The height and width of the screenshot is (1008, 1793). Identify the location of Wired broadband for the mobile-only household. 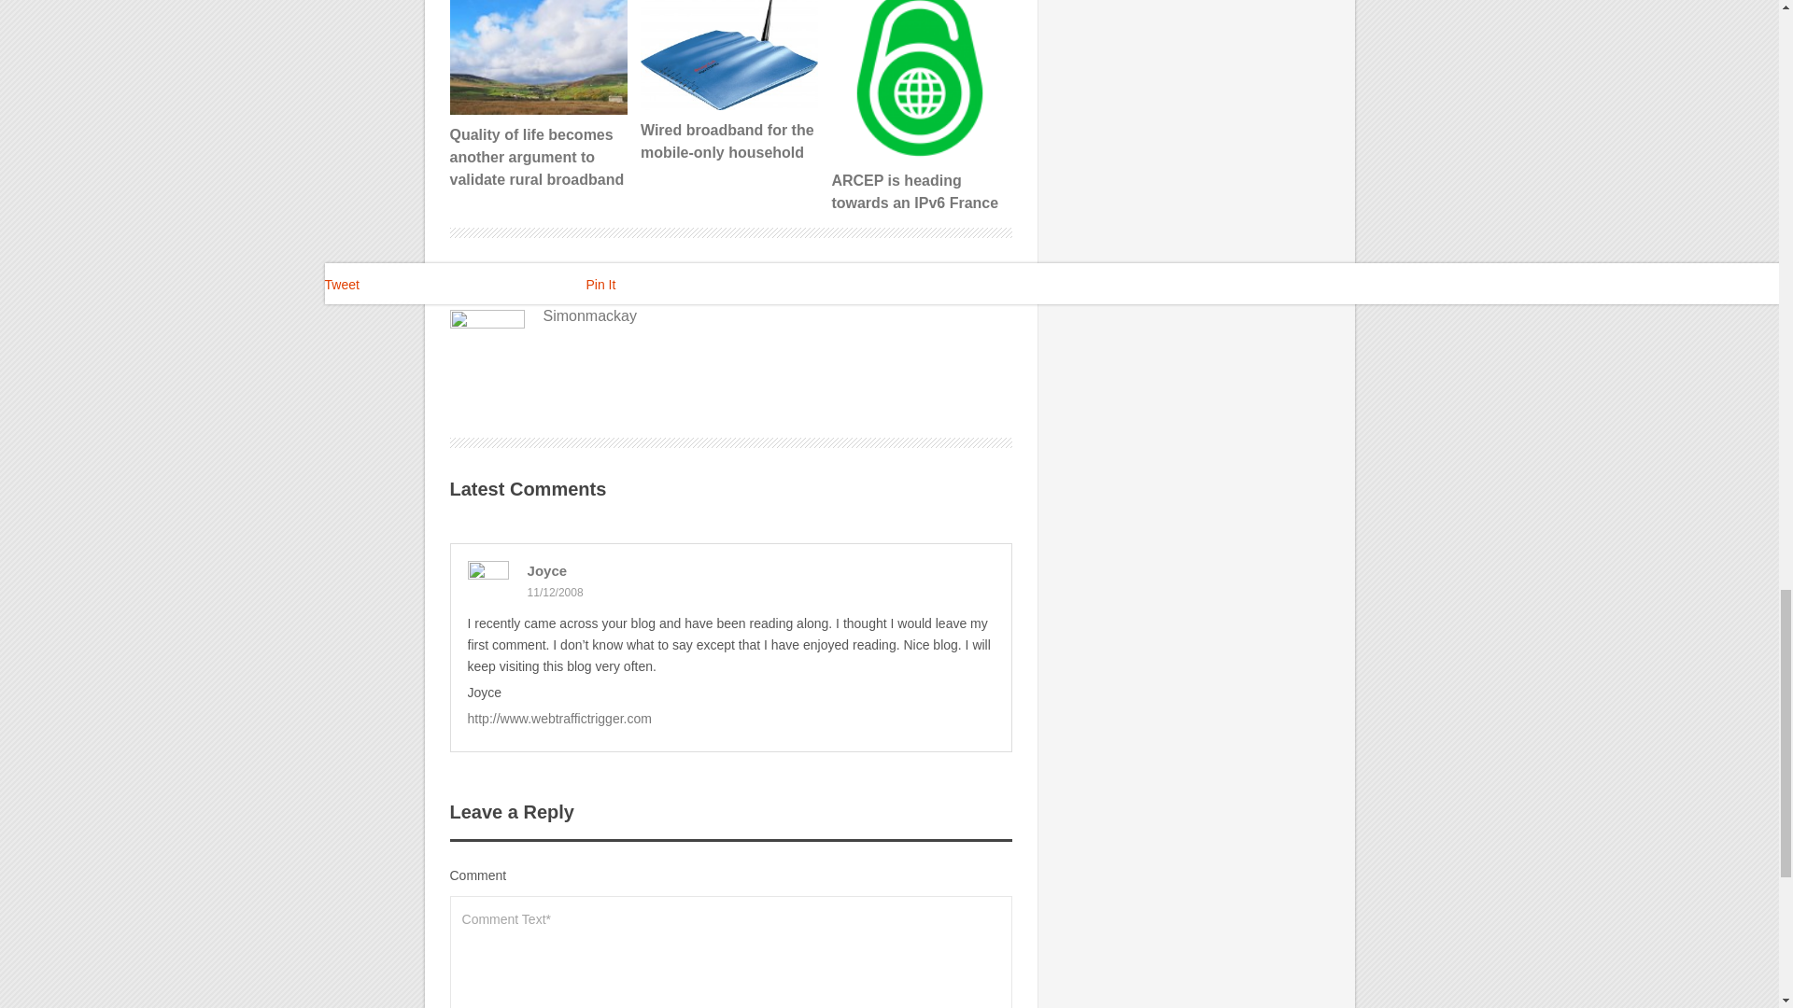
(728, 55).